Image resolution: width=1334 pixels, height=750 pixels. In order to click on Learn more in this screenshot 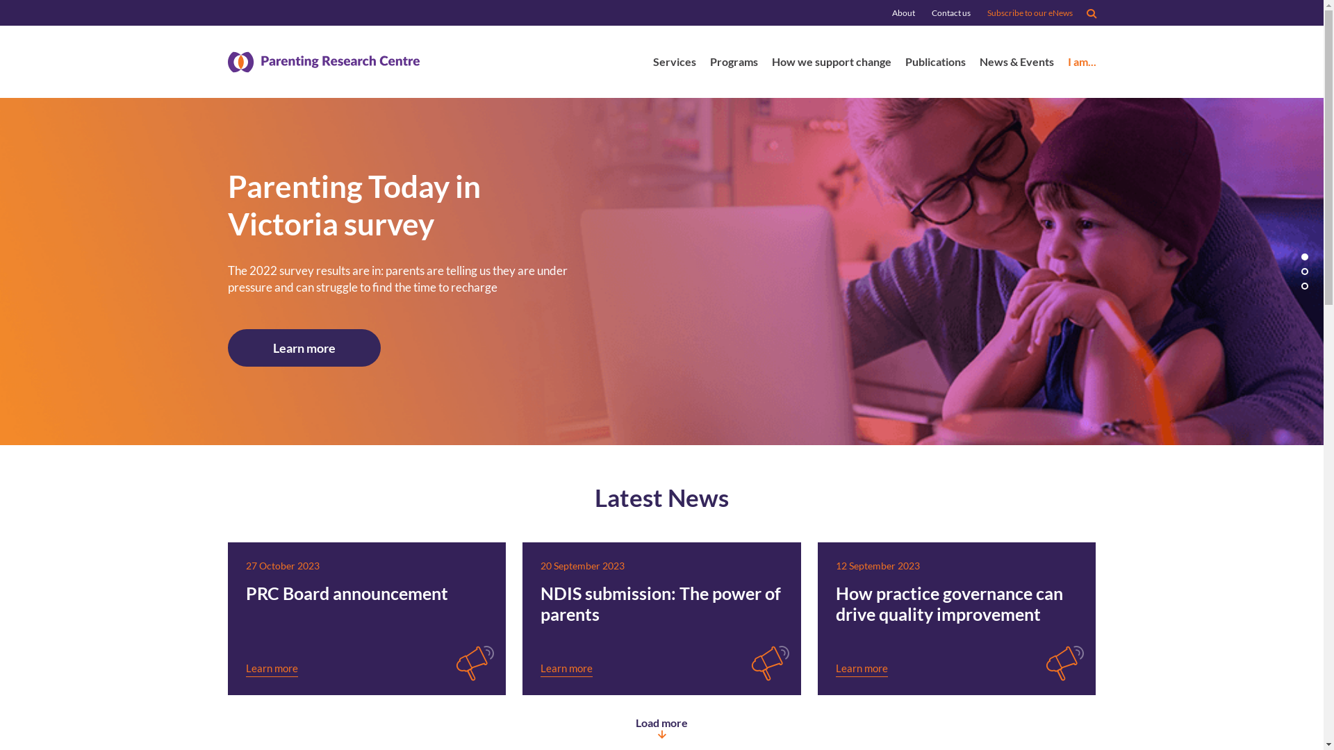, I will do `click(862, 669)`.